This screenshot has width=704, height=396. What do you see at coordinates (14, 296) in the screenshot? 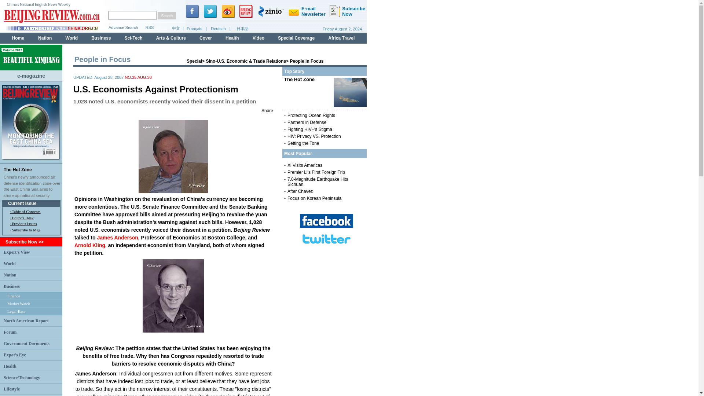
I see `Finance` at bounding box center [14, 296].